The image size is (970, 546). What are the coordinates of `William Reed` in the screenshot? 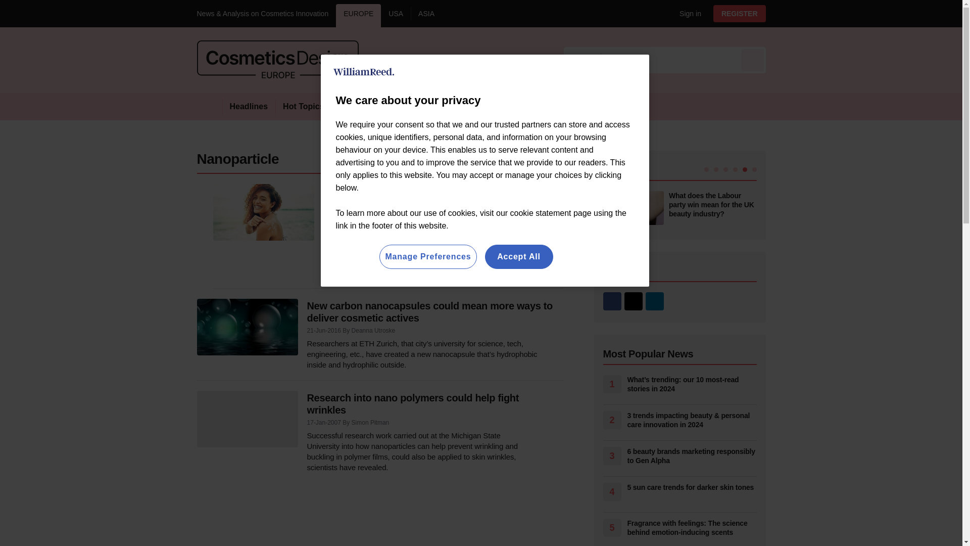 It's located at (364, 72).